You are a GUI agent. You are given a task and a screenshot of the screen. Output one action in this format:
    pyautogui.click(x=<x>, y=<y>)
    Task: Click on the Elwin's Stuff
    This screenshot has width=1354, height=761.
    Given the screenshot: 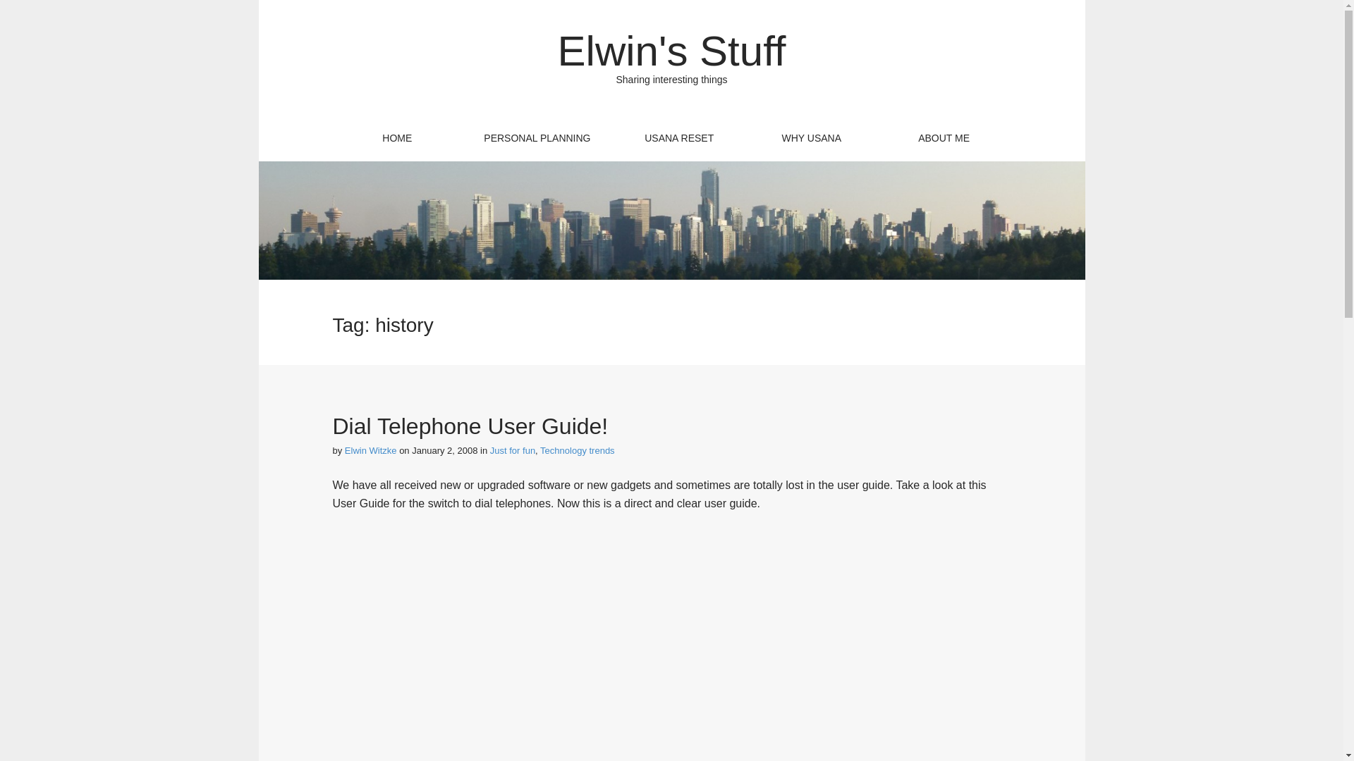 What is the action you would take?
    pyautogui.click(x=672, y=51)
    